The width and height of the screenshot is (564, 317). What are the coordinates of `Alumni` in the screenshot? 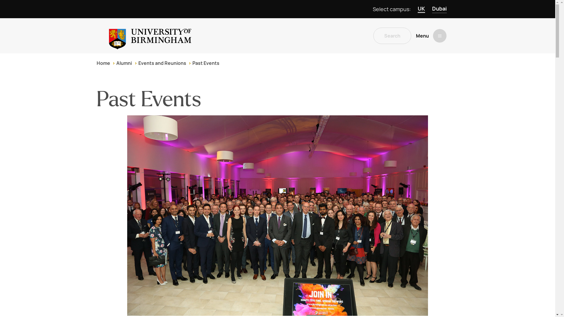 It's located at (124, 63).